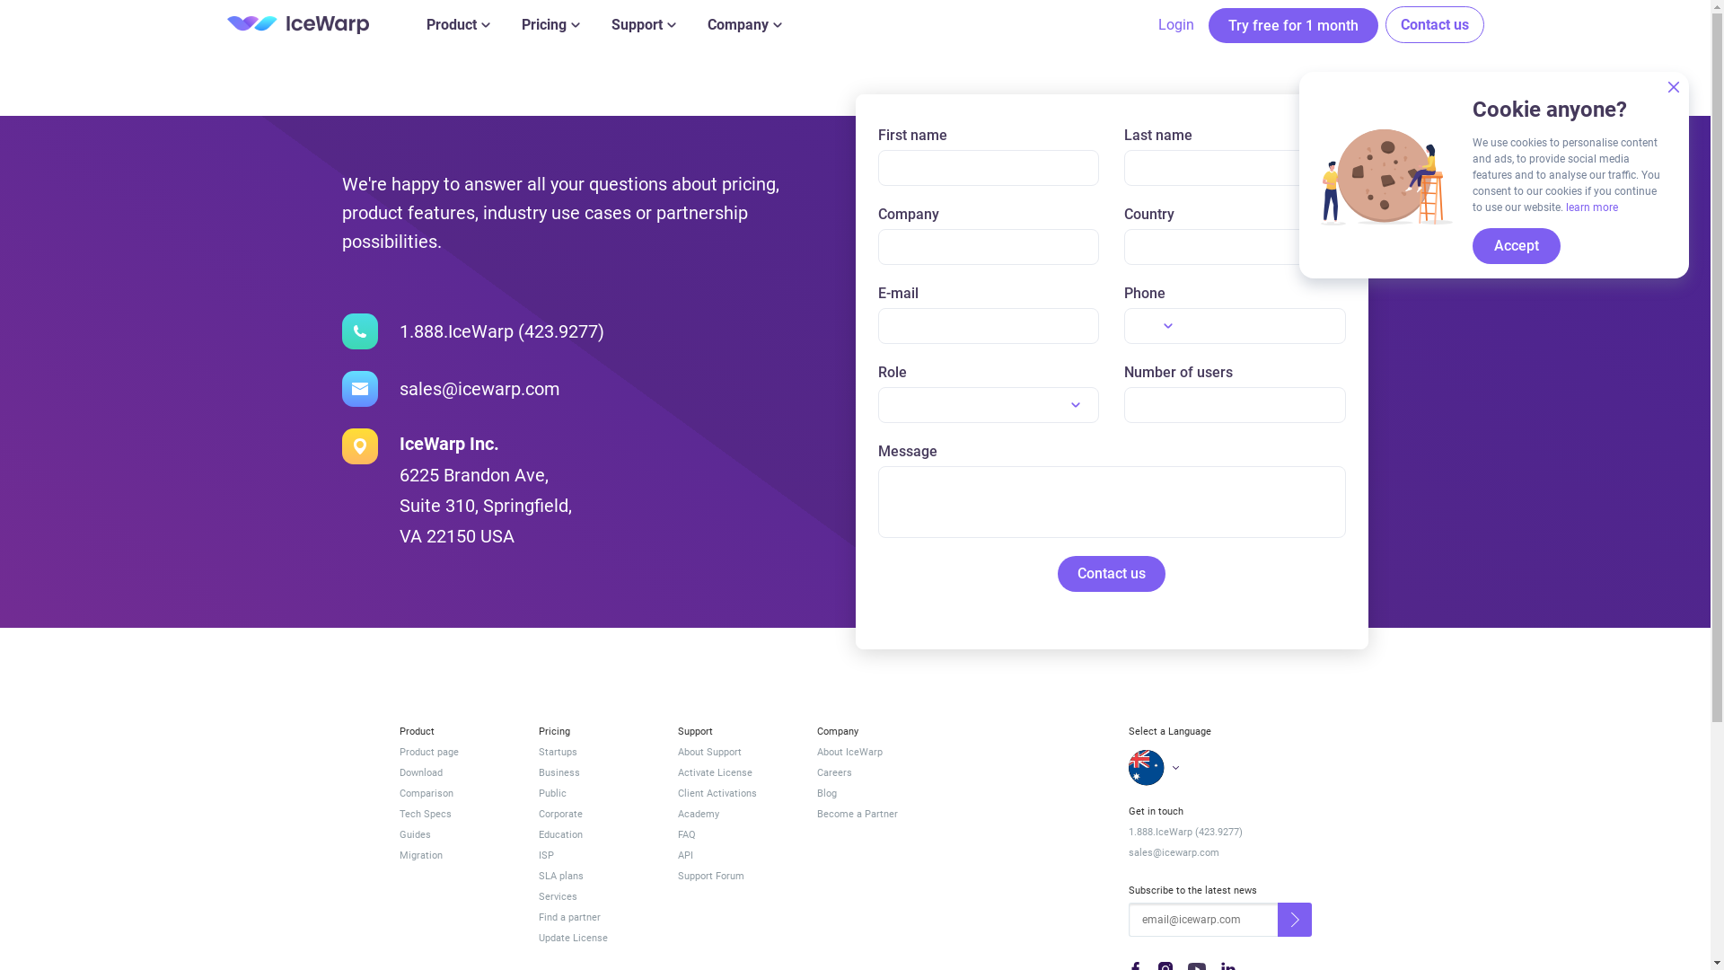  What do you see at coordinates (875, 814) in the screenshot?
I see `Become a Partner` at bounding box center [875, 814].